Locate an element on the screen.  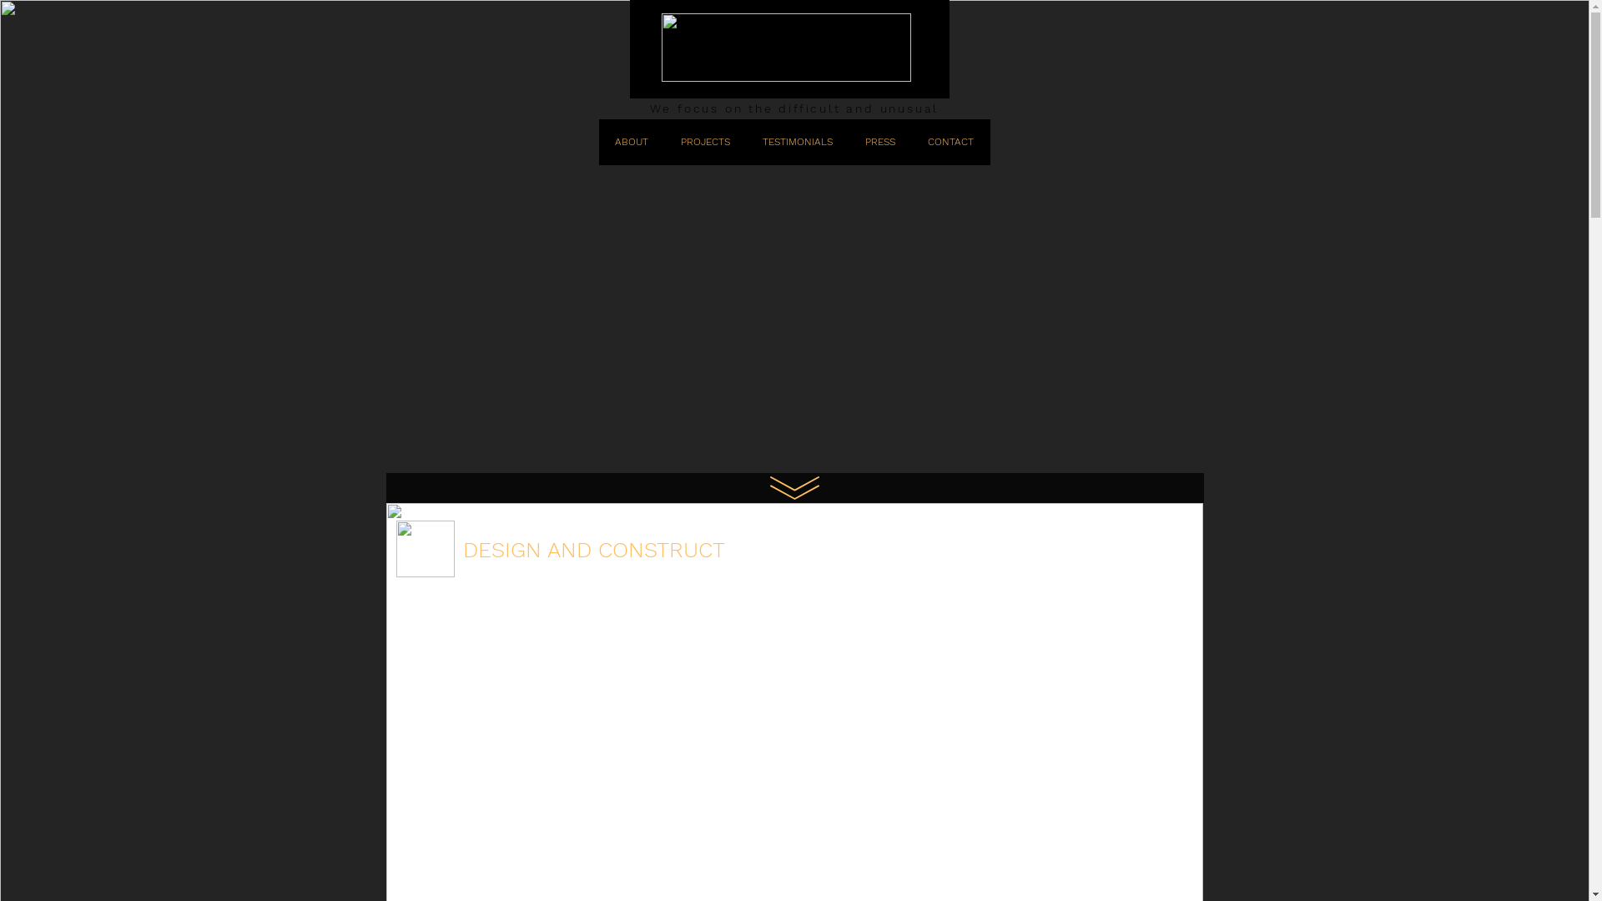
We focus on the difficult and unusual is located at coordinates (794, 108).